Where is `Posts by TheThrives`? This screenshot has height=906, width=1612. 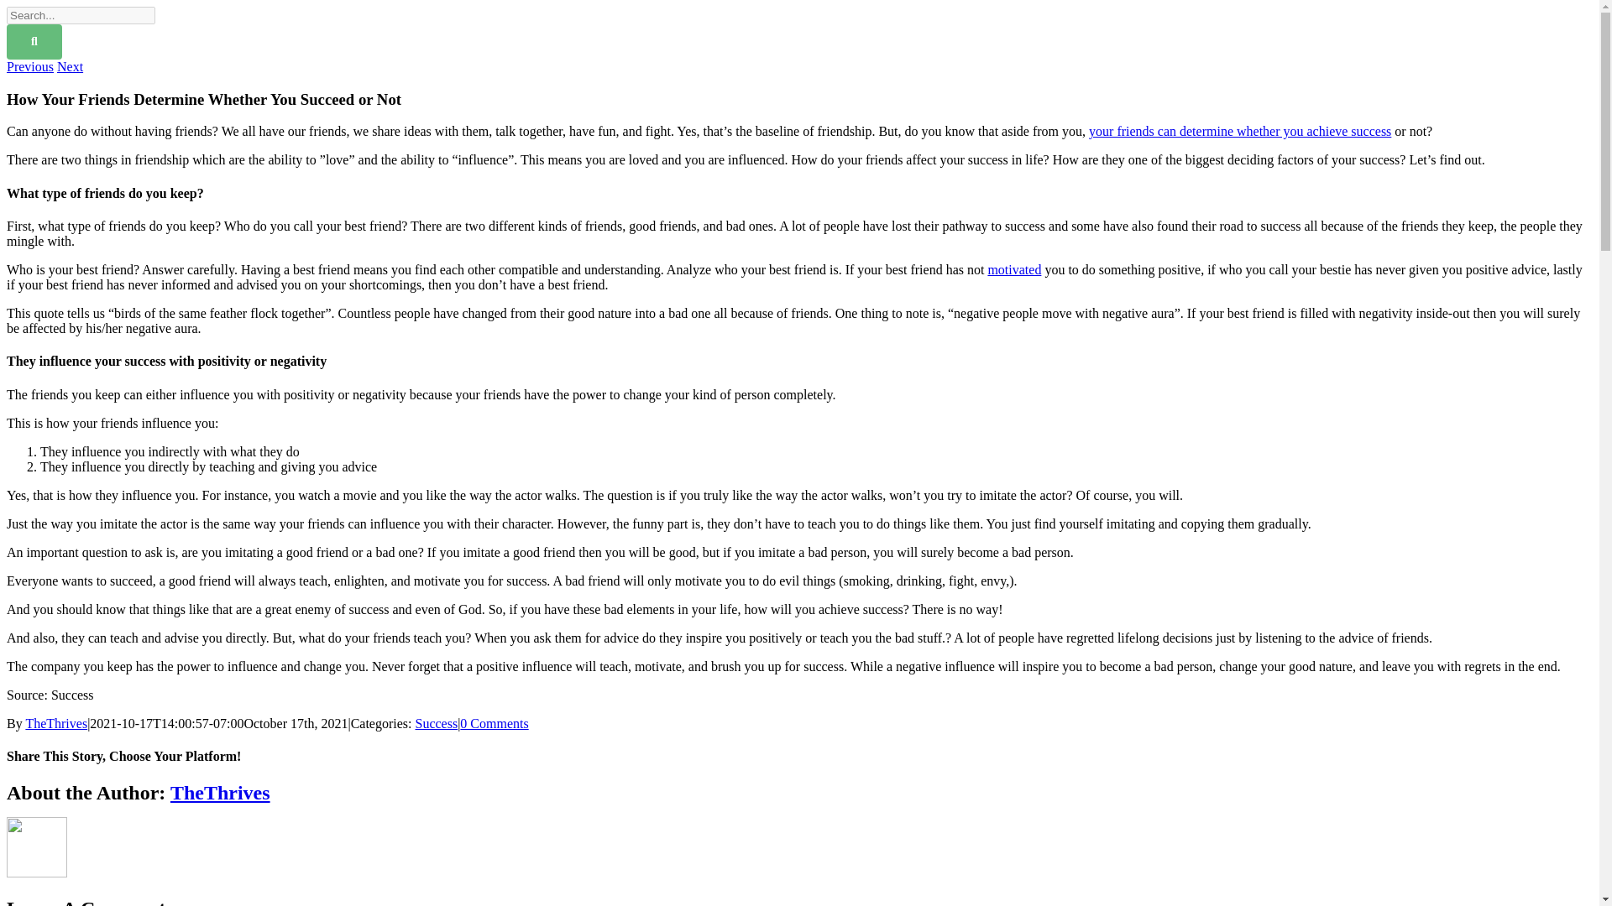 Posts by TheThrives is located at coordinates (55, 723).